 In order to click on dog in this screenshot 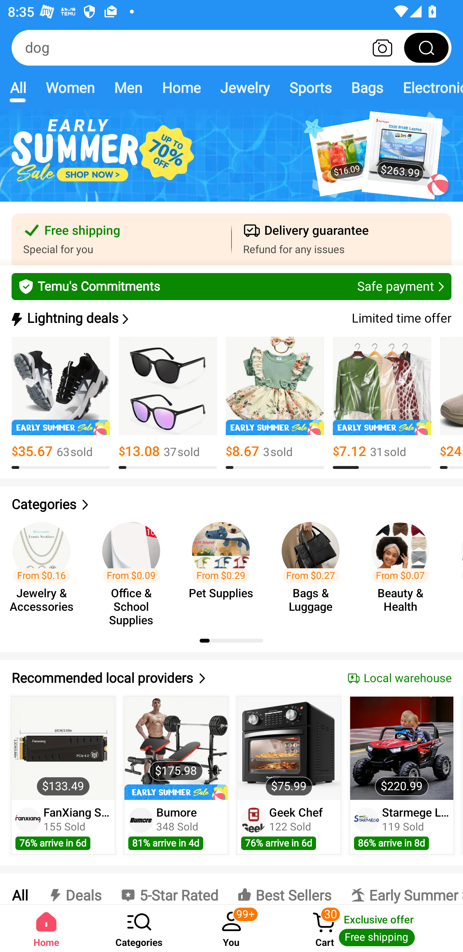, I will do `click(232, 48)`.